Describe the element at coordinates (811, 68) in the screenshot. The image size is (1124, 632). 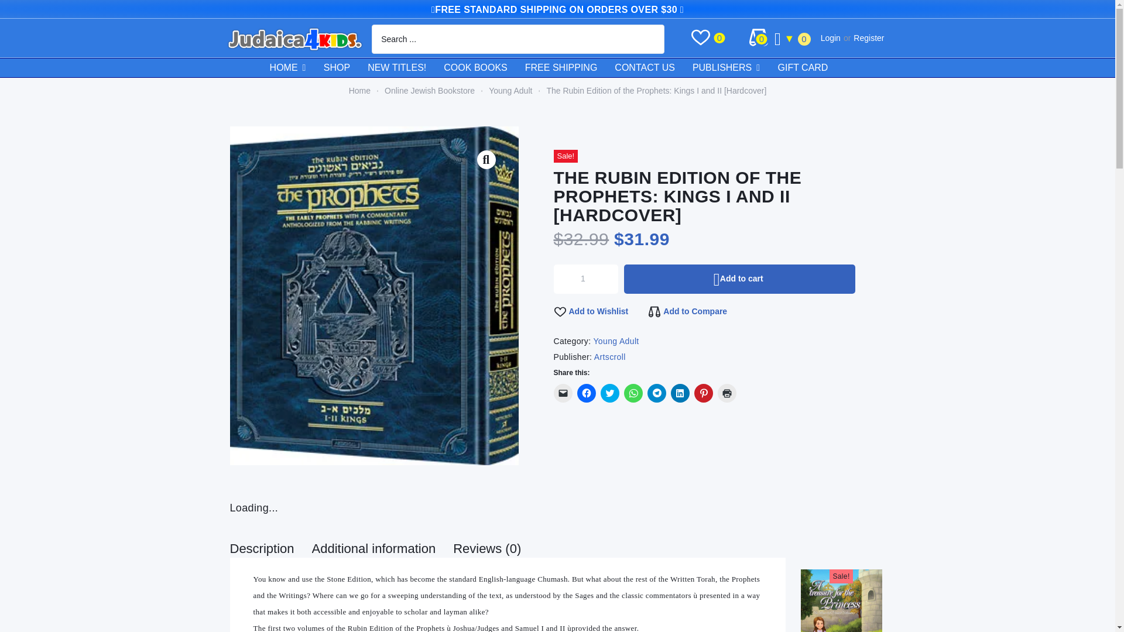
I see `GIFT CARD` at that location.